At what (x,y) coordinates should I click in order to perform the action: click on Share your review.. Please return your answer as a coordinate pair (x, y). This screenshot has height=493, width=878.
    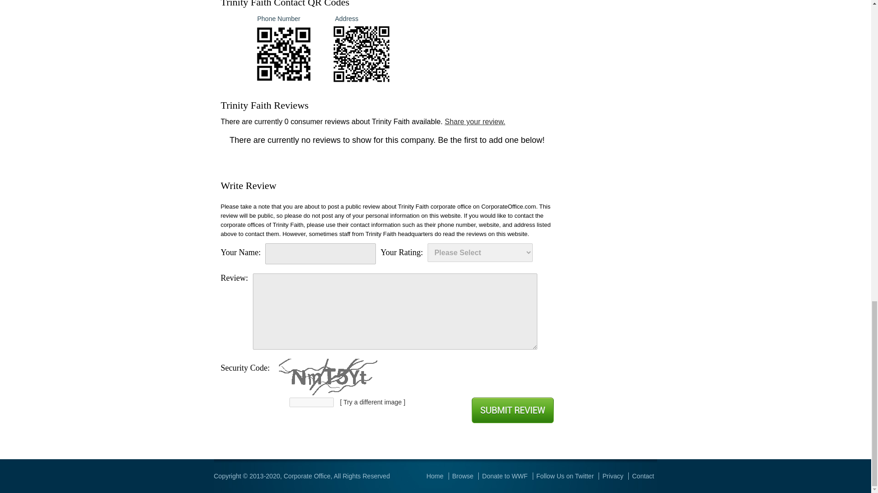
    Looking at the image, I should click on (475, 121).